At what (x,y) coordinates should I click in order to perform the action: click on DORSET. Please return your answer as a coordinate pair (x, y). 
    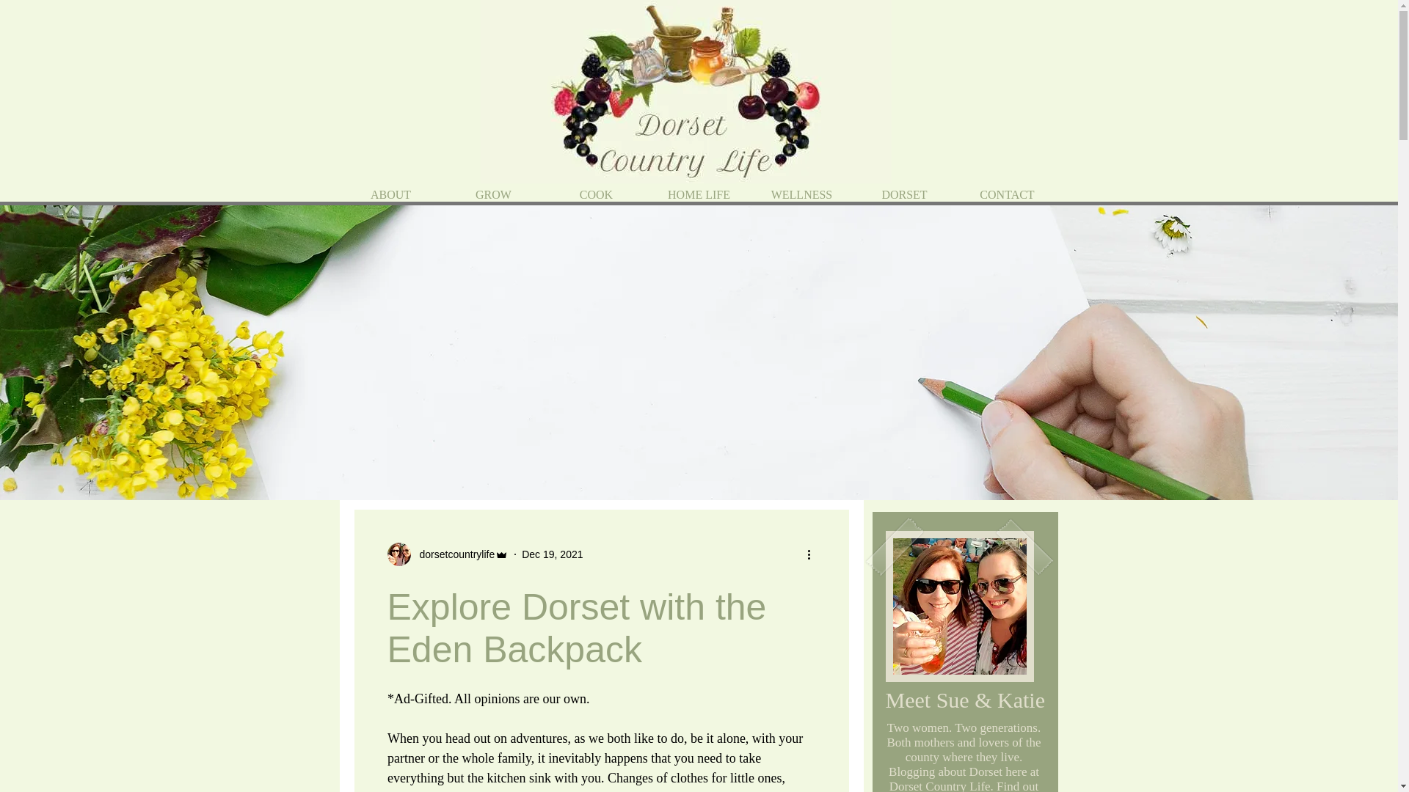
    Looking at the image, I should click on (903, 194).